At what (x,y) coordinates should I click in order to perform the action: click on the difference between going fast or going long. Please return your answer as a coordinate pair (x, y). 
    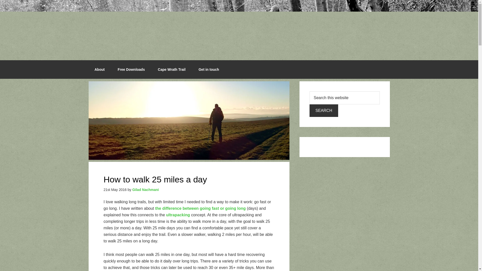
    Looking at the image, I should click on (200, 208).